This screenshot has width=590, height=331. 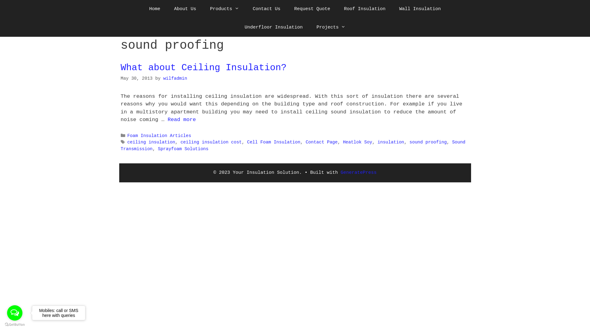 I want to click on Contact Page, so click(x=321, y=142).